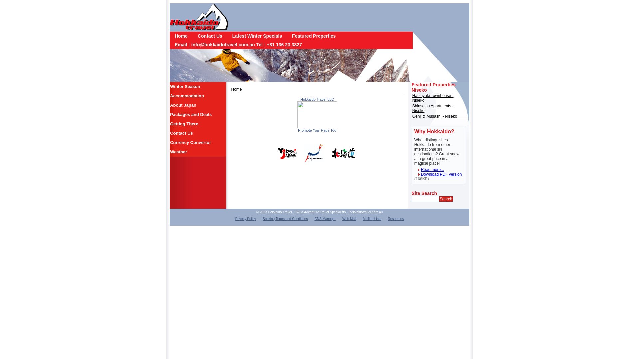  I want to click on Mailing Lists, so click(372, 219).